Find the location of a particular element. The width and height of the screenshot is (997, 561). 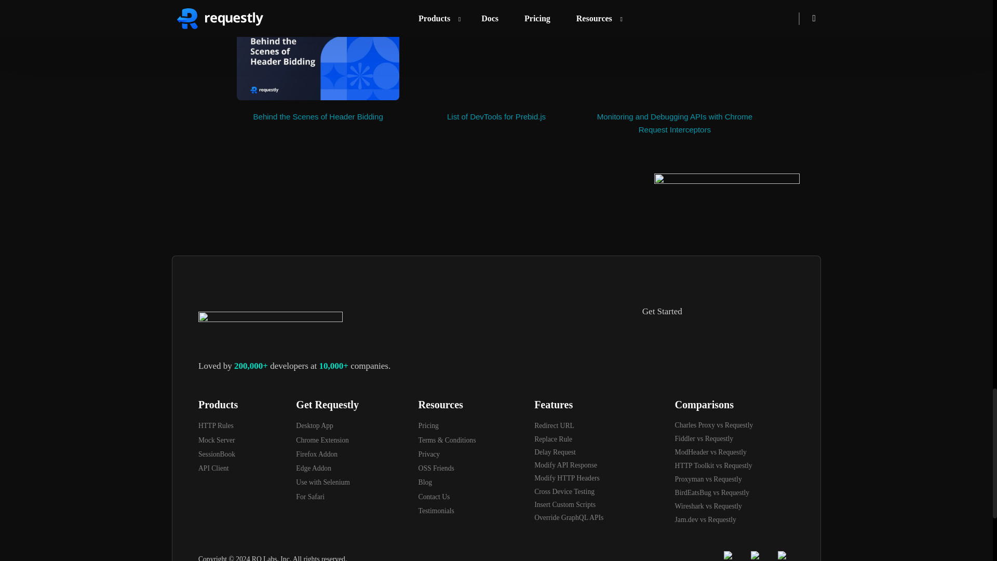

chrome interceptor - Requestly is located at coordinates (674, 55).